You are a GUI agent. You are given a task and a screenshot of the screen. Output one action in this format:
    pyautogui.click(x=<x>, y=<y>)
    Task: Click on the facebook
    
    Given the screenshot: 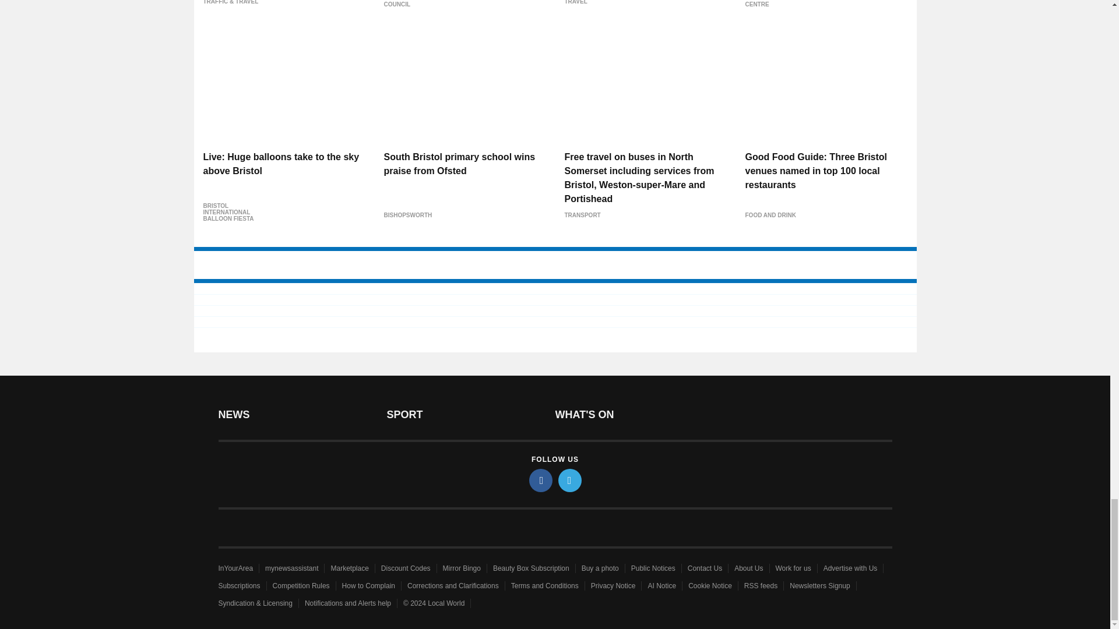 What is the action you would take?
    pyautogui.click(x=541, y=480)
    